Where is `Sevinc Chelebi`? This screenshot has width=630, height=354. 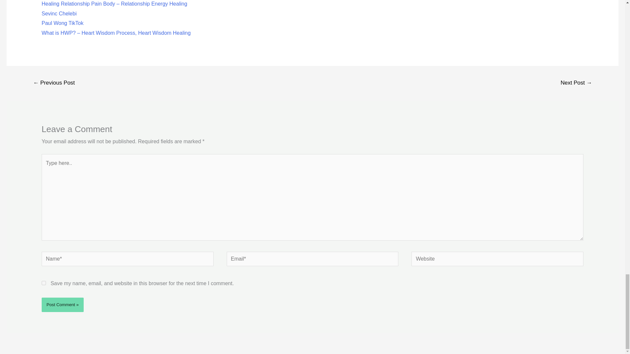 Sevinc Chelebi is located at coordinates (59, 13).